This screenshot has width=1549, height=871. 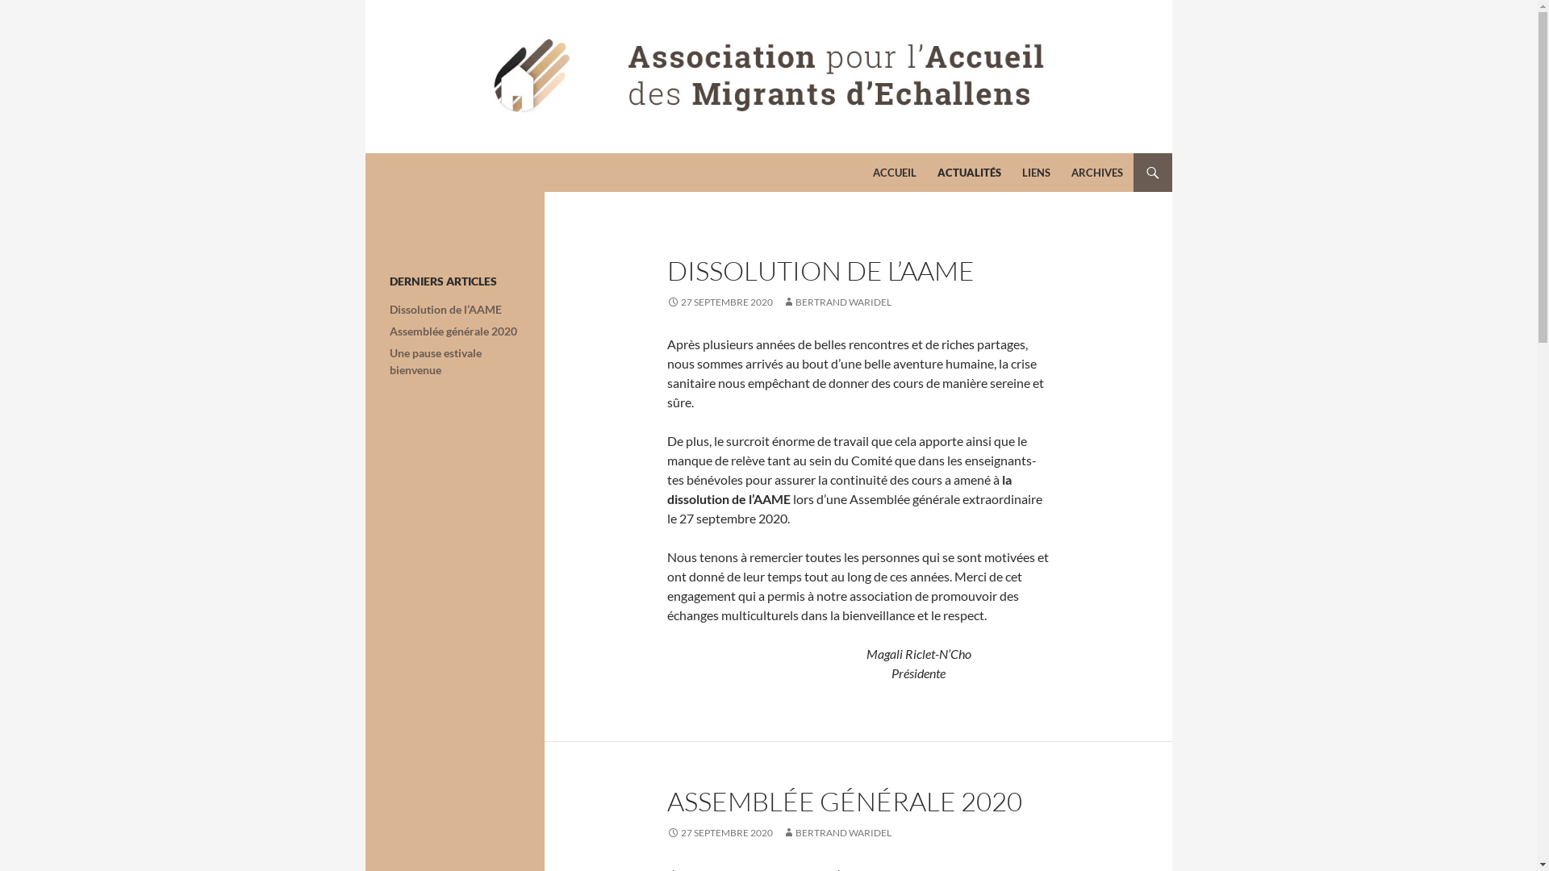 What do you see at coordinates (1097, 173) in the screenshot?
I see `ARCHIVES` at bounding box center [1097, 173].